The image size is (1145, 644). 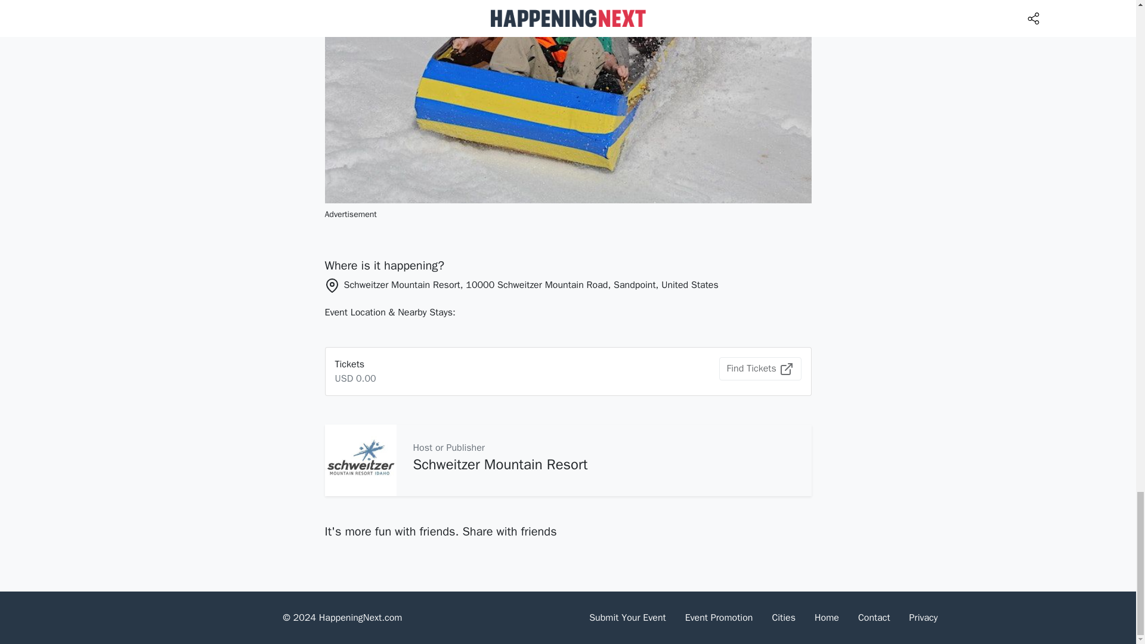 I want to click on Event Promotion, so click(x=719, y=618).